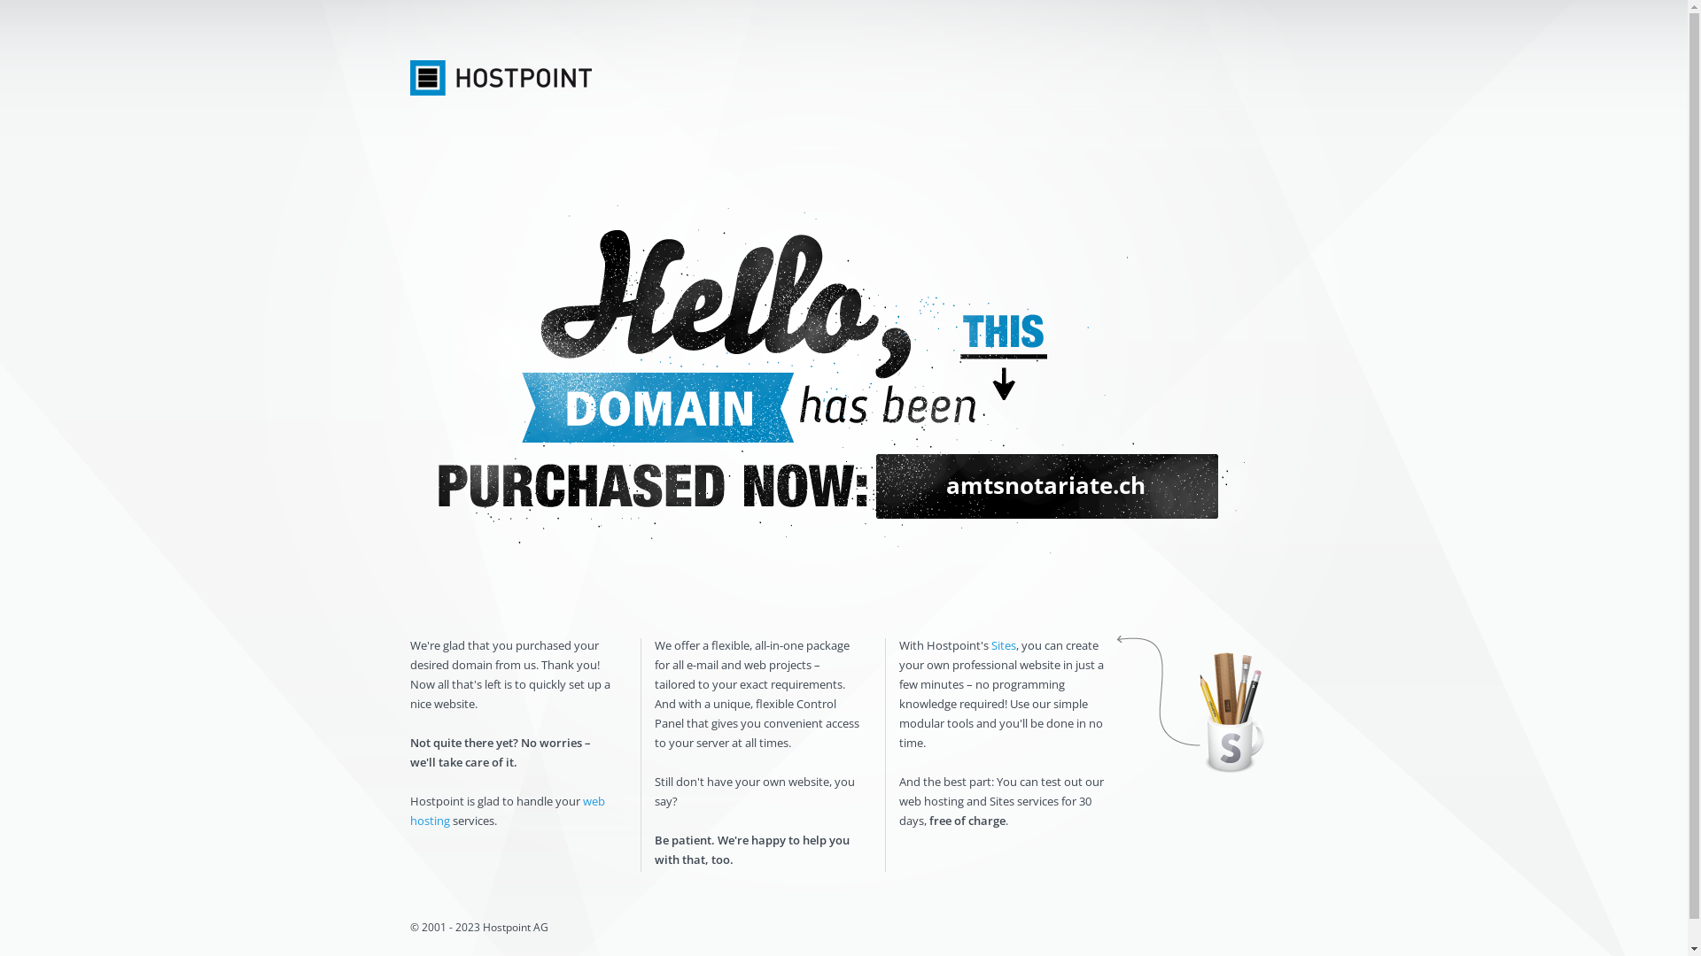  What do you see at coordinates (507, 811) in the screenshot?
I see `web hosting` at bounding box center [507, 811].